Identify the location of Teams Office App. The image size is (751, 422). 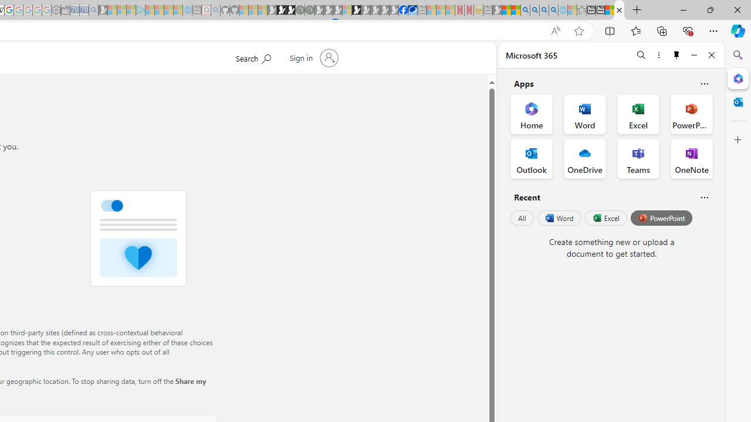
(638, 158).